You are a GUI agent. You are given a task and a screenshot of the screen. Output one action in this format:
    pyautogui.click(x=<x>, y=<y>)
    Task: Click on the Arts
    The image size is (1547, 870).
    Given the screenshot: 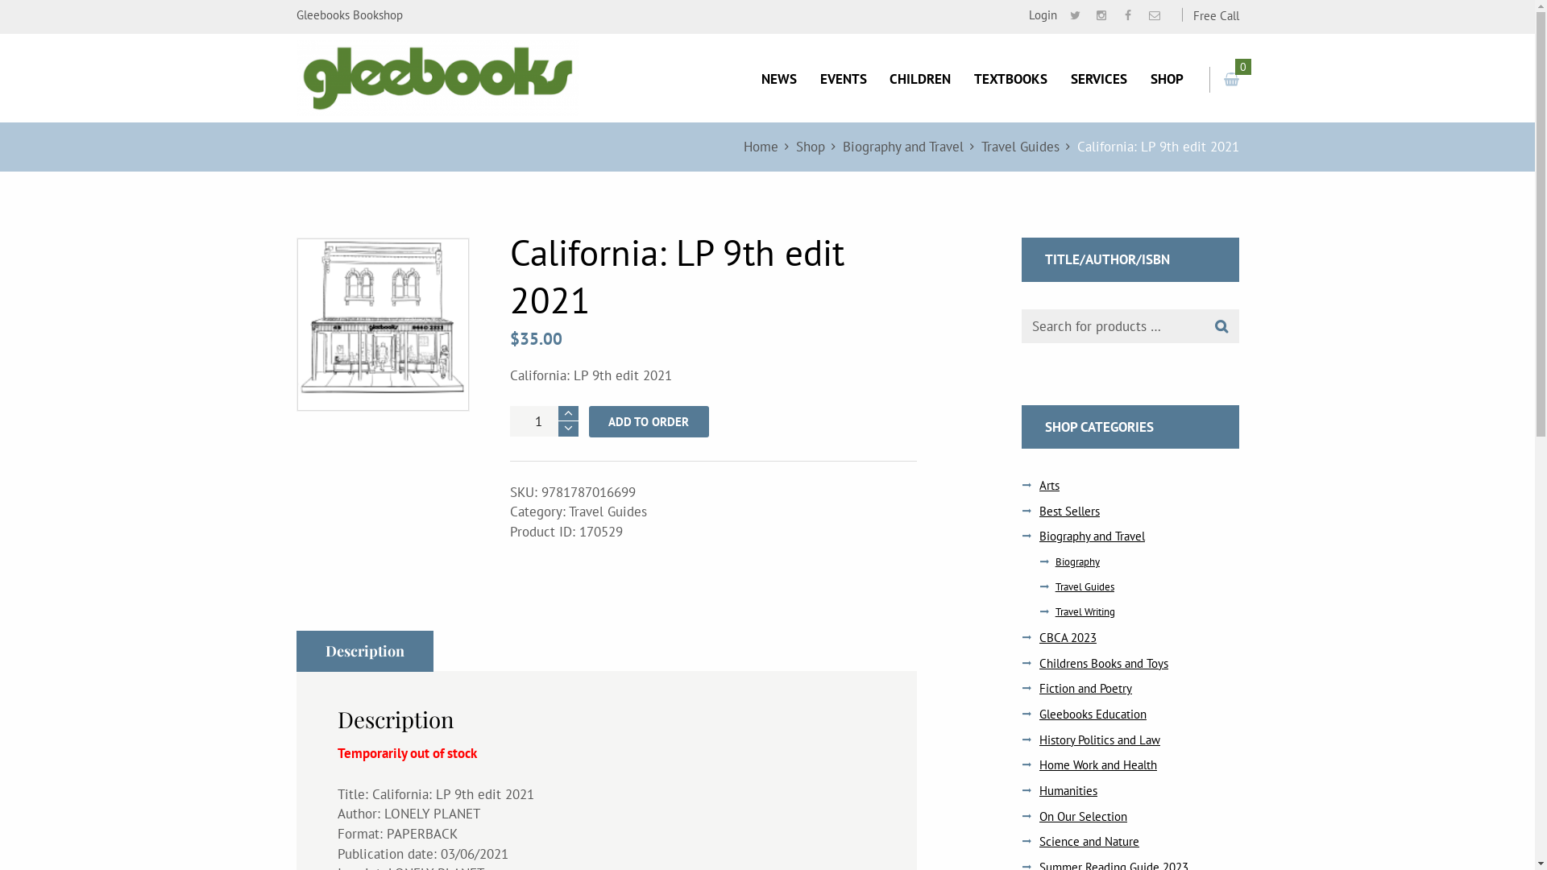 What is the action you would take?
    pyautogui.click(x=1049, y=485)
    